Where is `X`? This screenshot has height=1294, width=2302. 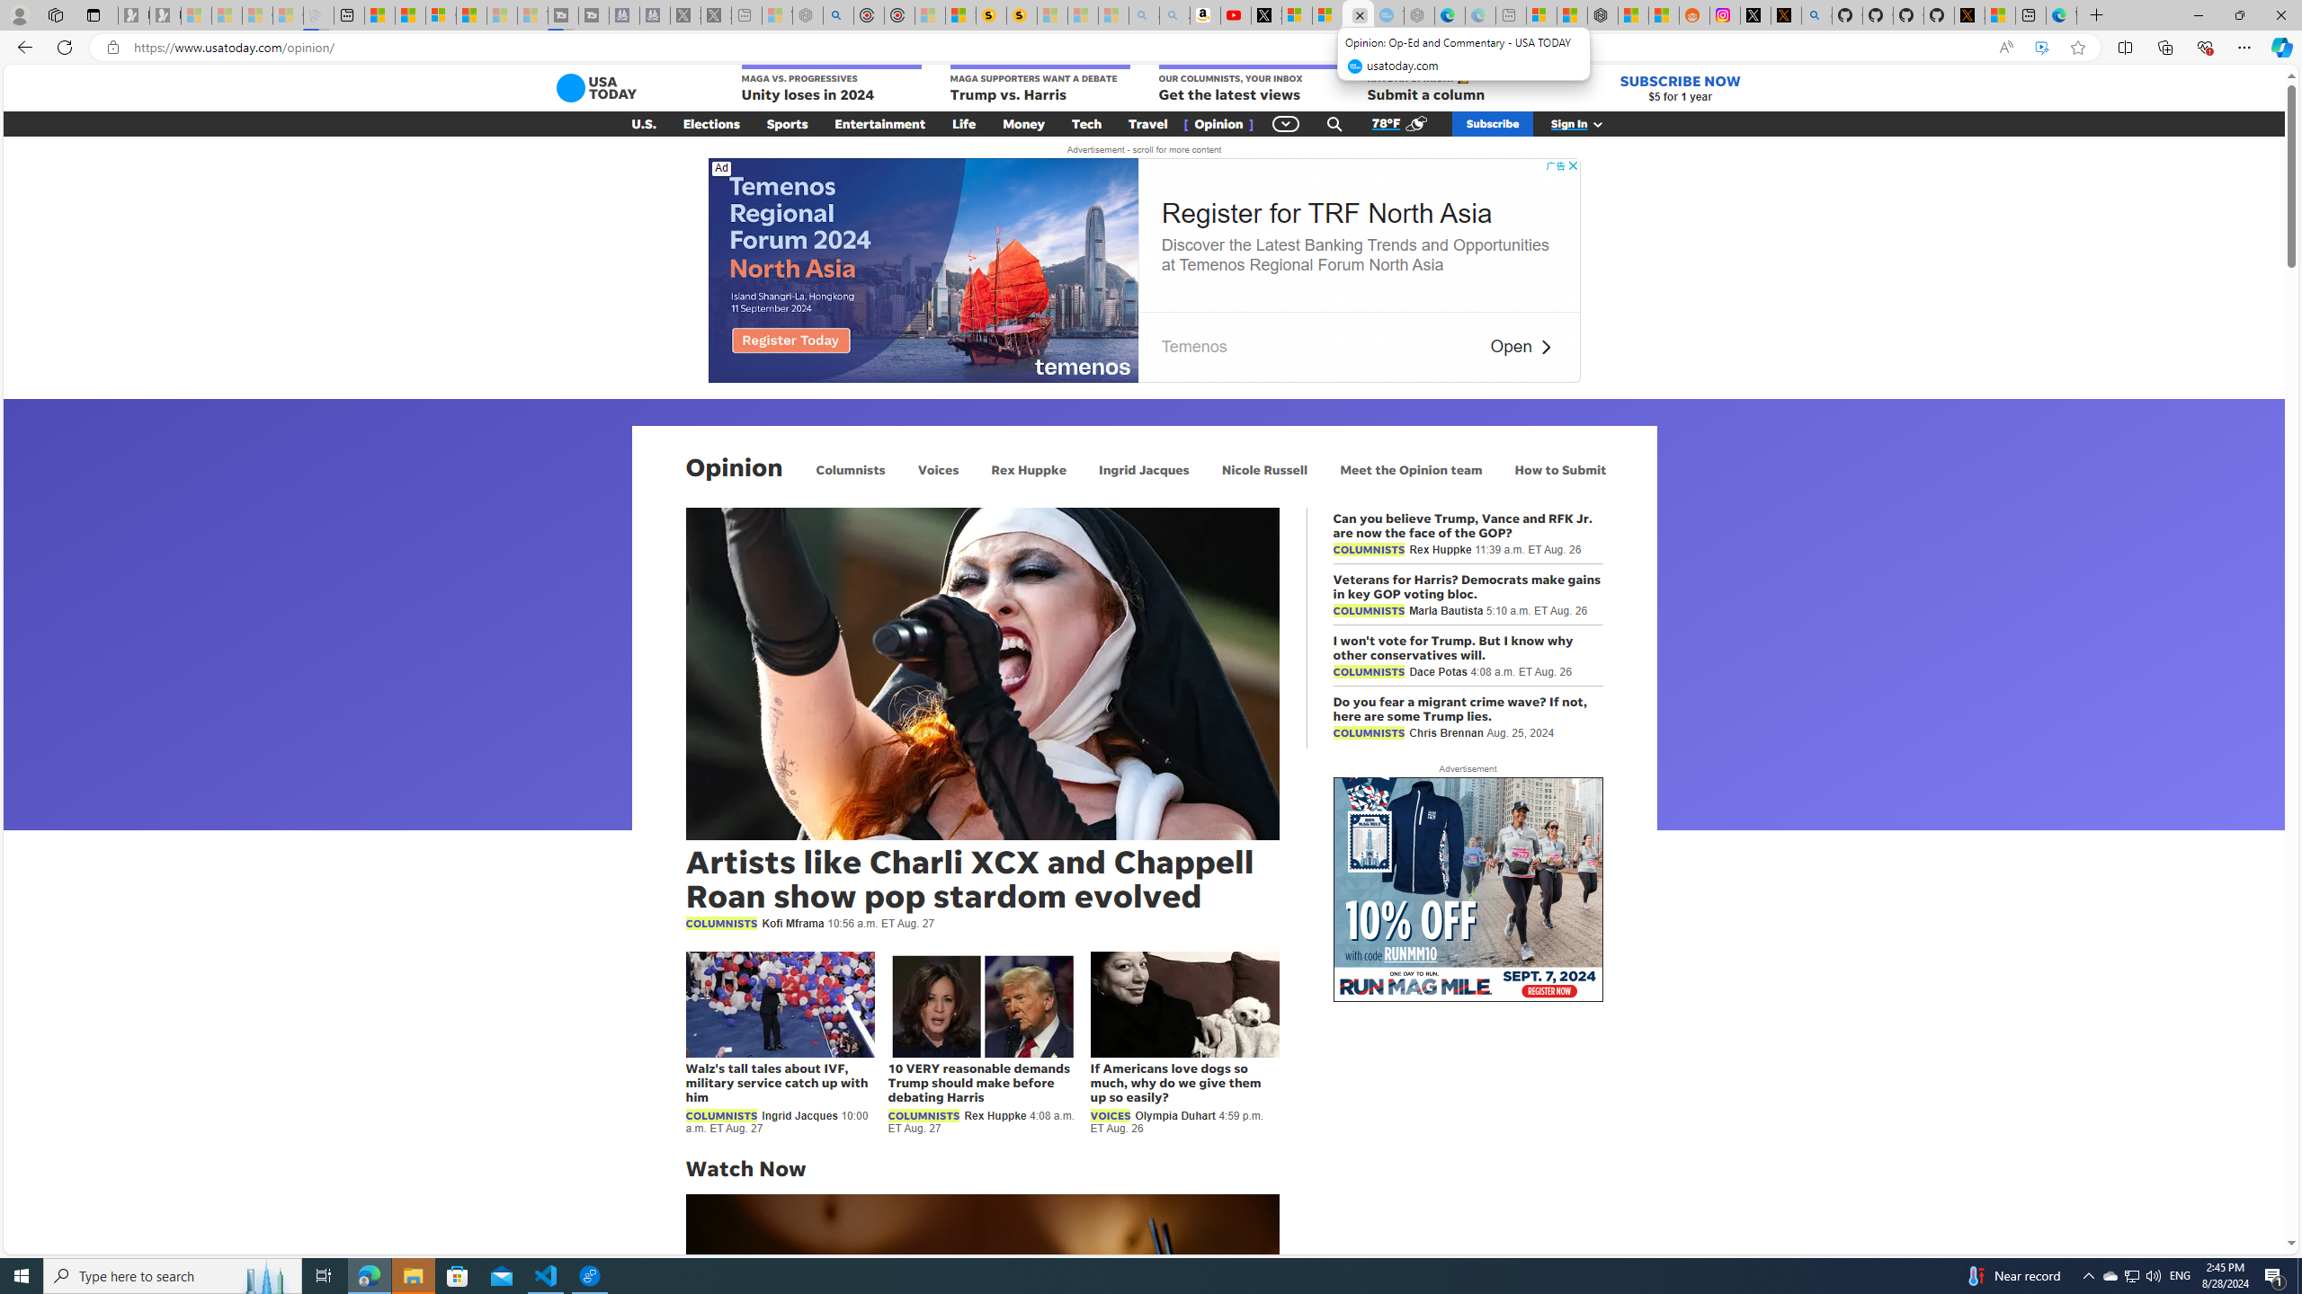
X is located at coordinates (1266, 15).